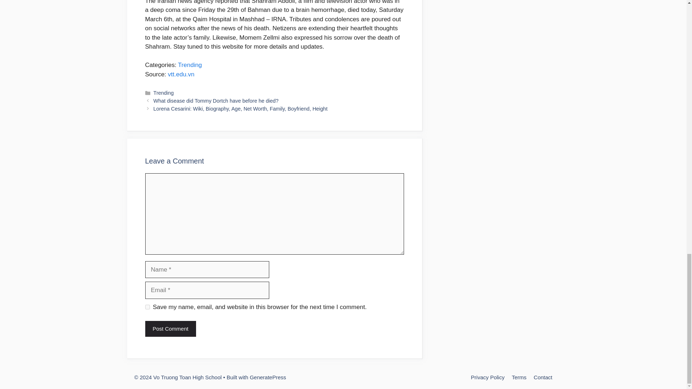  Describe the element at coordinates (519, 377) in the screenshot. I see `Terms` at that location.